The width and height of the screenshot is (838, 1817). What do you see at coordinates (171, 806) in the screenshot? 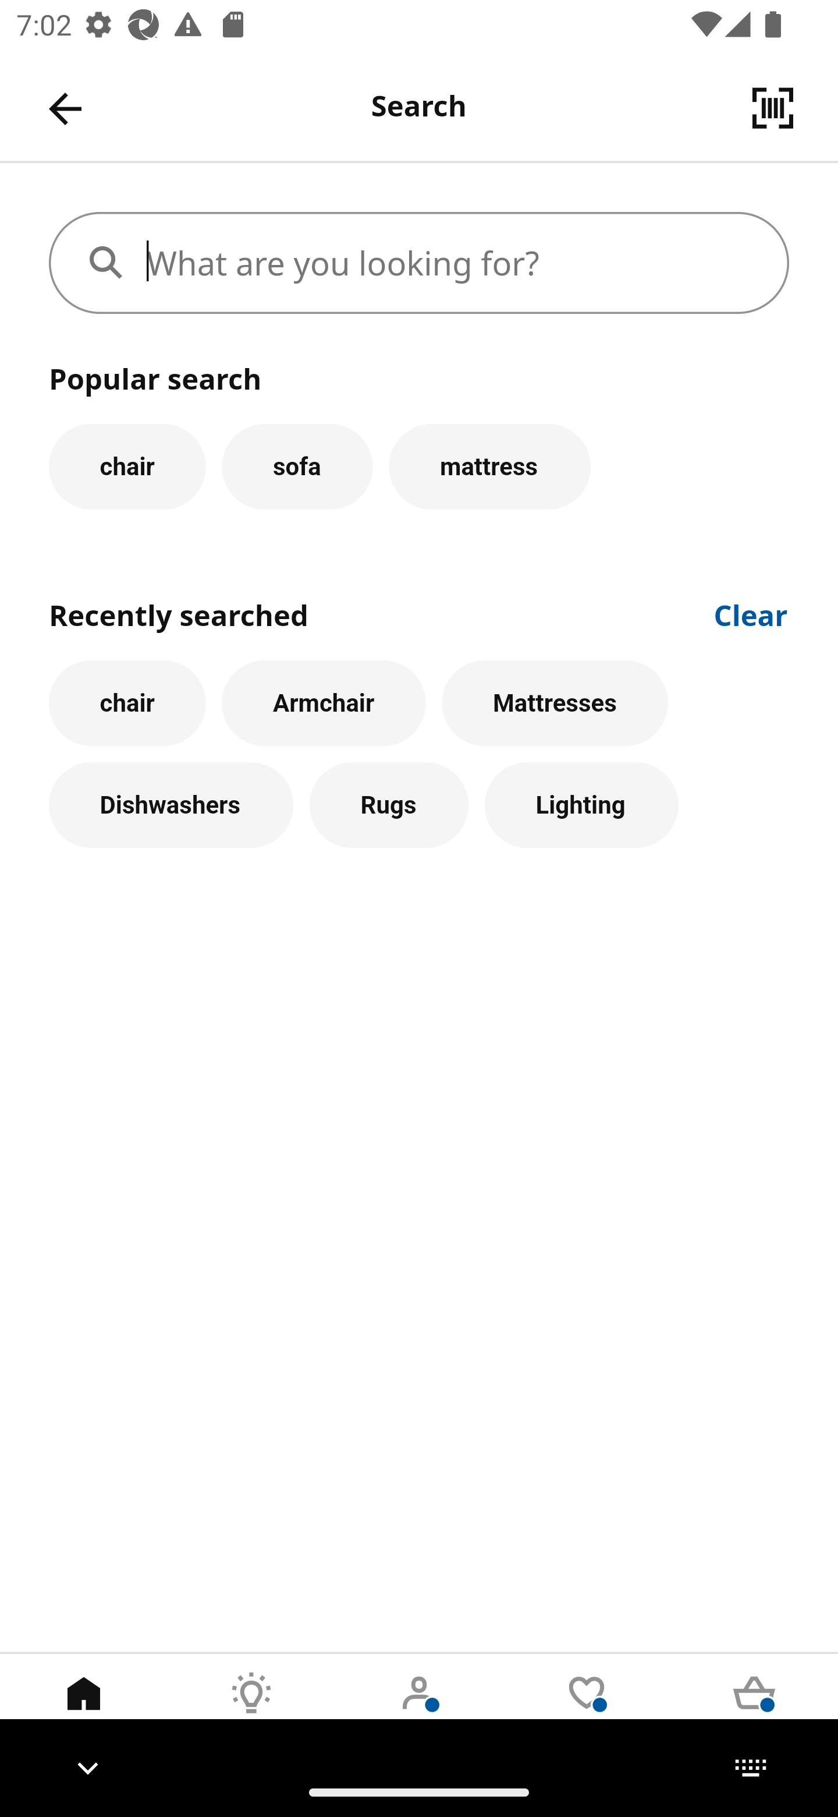
I see `Dishwashers` at bounding box center [171, 806].